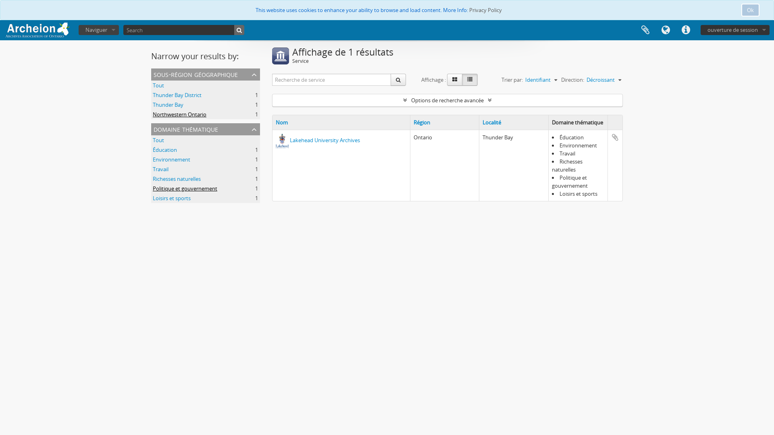  Describe the element at coordinates (282, 122) in the screenshot. I see `Nom` at that location.